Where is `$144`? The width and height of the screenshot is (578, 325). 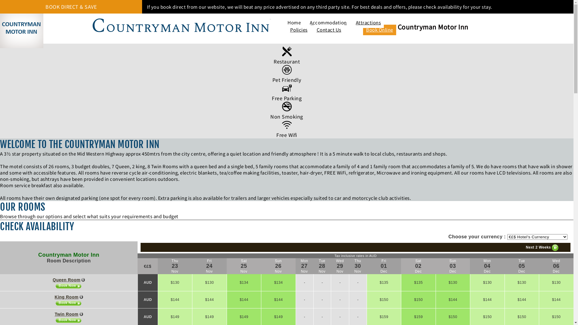
$144 is located at coordinates (556, 300).